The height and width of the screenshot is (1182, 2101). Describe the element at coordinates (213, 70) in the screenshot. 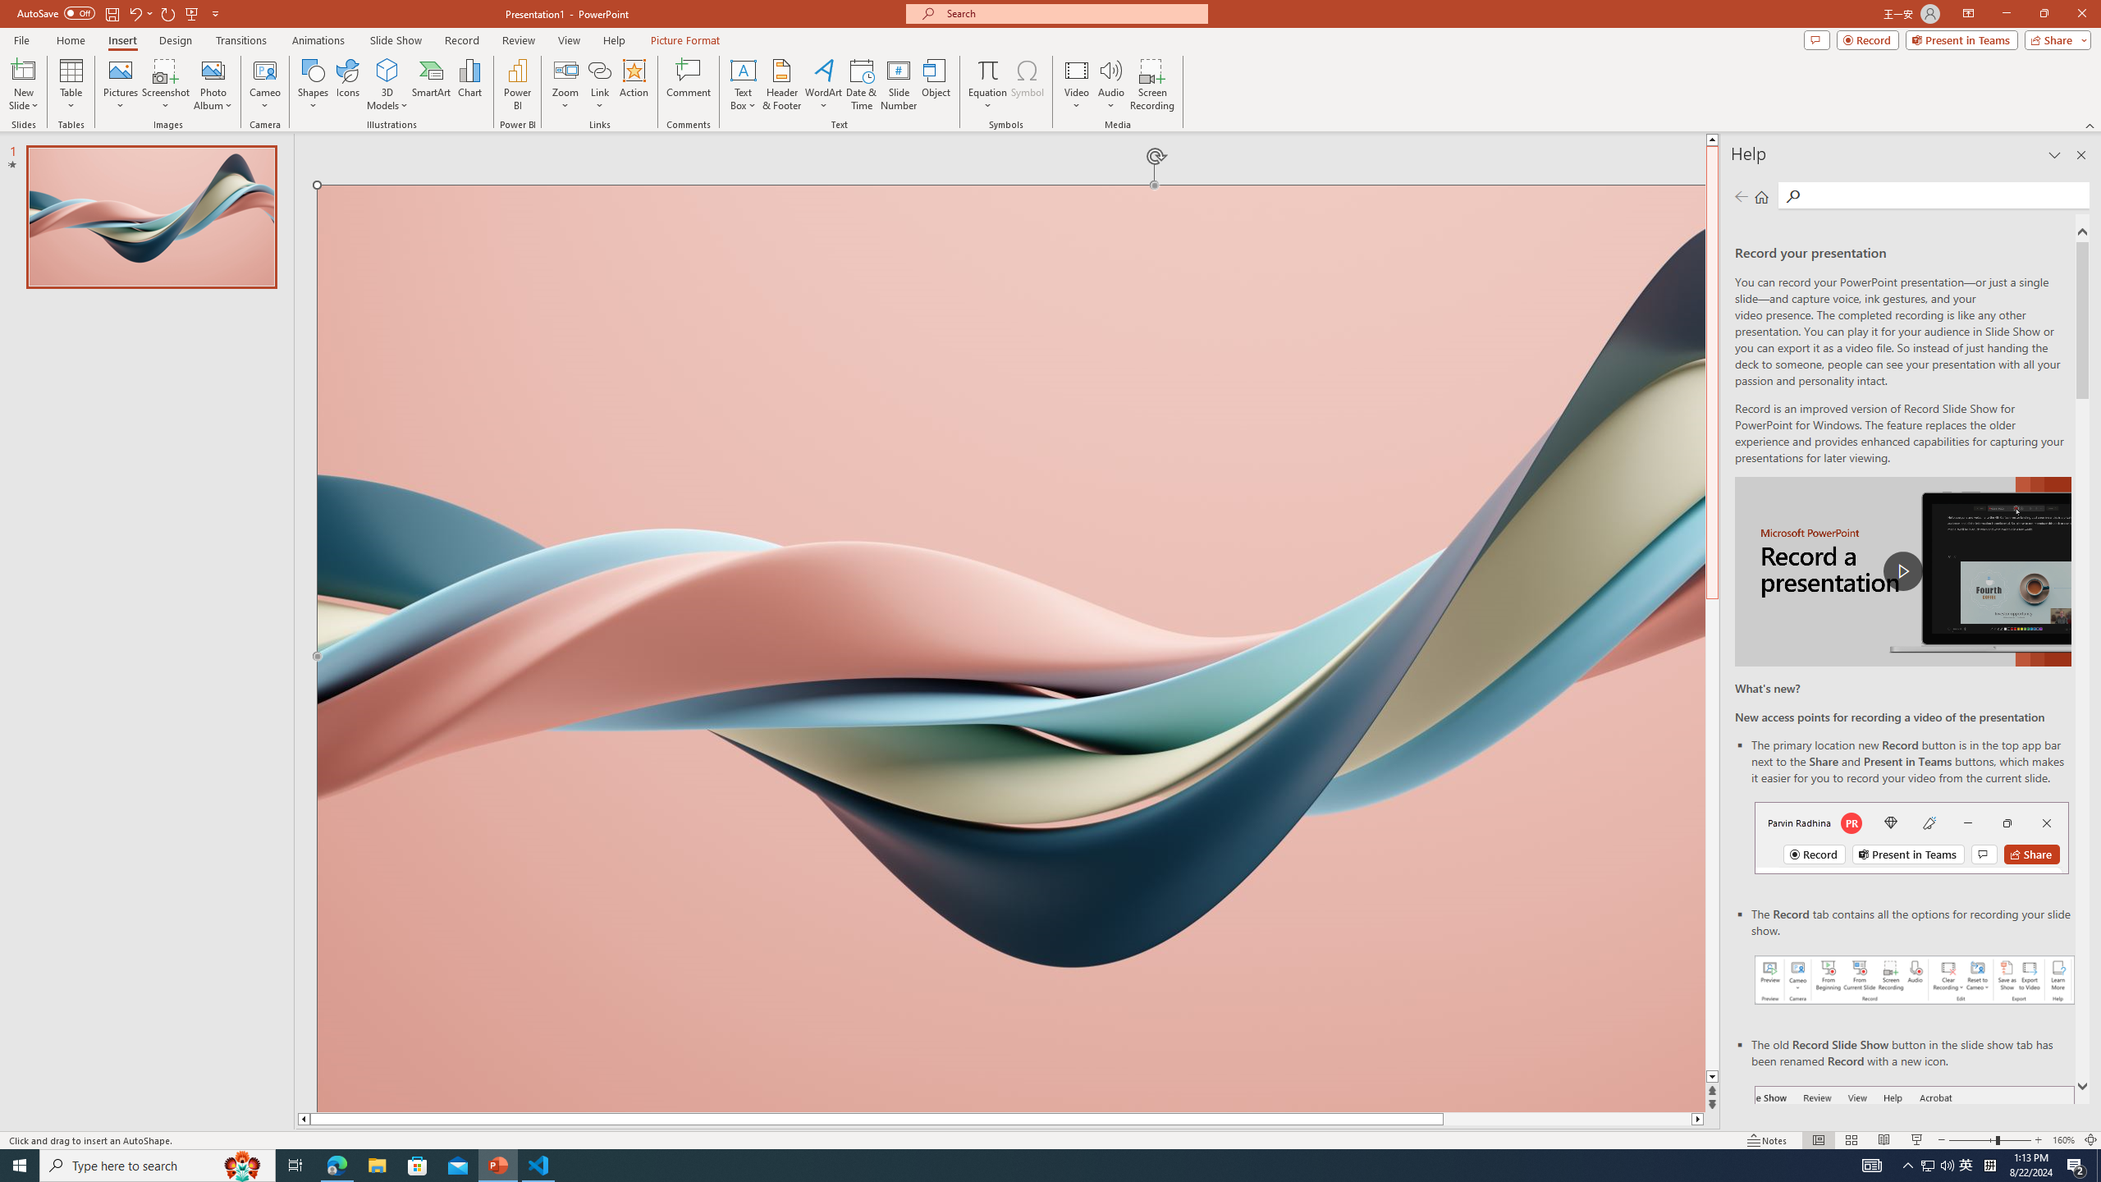

I see `New Photo Album...` at that location.